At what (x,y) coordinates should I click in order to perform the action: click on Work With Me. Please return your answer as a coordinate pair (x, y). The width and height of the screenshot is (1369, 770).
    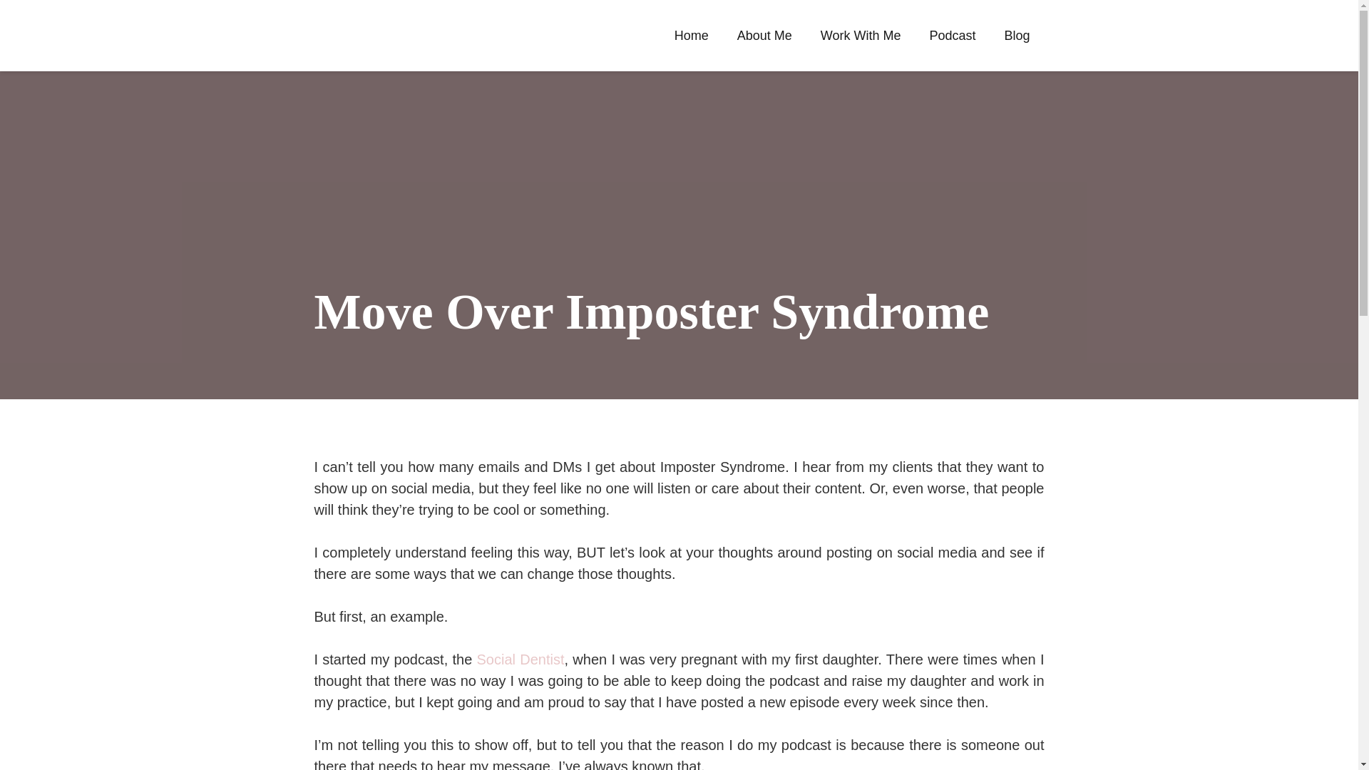
    Looking at the image, I should click on (861, 35).